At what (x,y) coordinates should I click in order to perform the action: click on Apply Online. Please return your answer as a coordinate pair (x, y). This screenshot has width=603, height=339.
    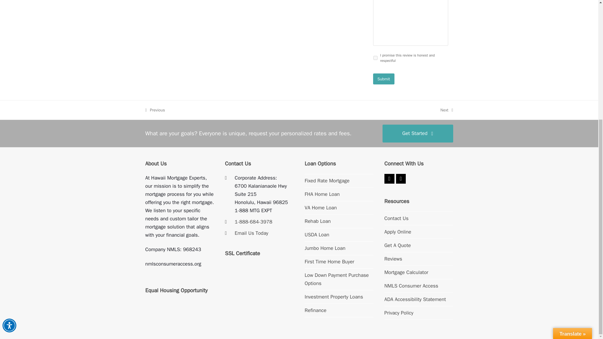
    Looking at the image, I should click on (398, 232).